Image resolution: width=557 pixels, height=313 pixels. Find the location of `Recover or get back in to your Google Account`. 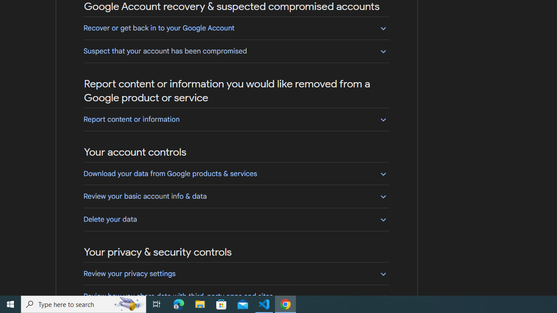

Recover or get back in to your Google Account is located at coordinates (236, 28).